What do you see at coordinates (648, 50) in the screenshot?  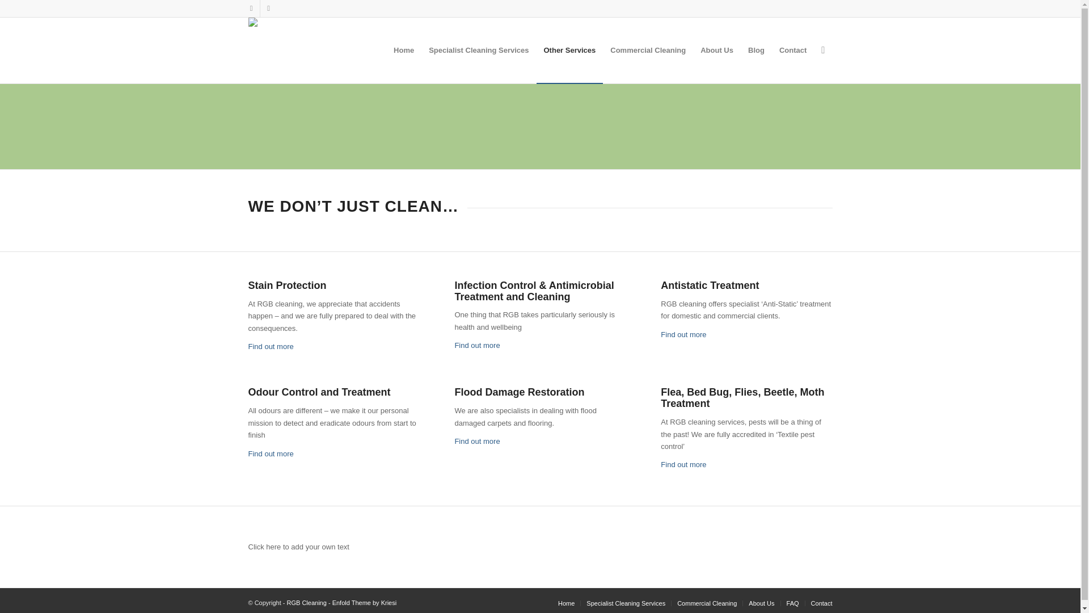 I see `Commercial Cleaning` at bounding box center [648, 50].